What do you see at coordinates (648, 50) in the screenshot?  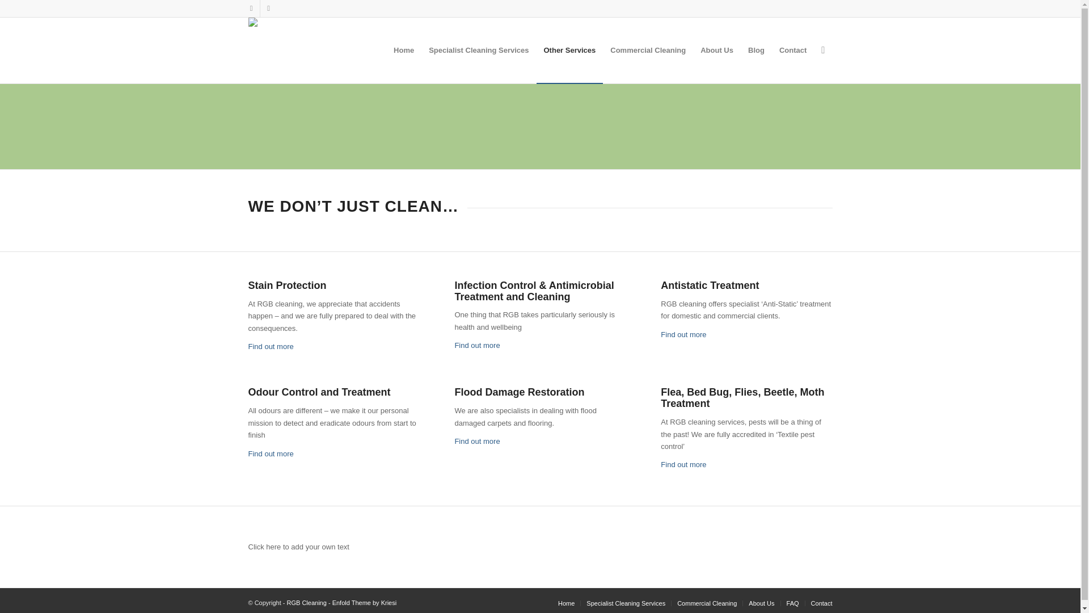 I see `Commercial Cleaning` at bounding box center [648, 50].